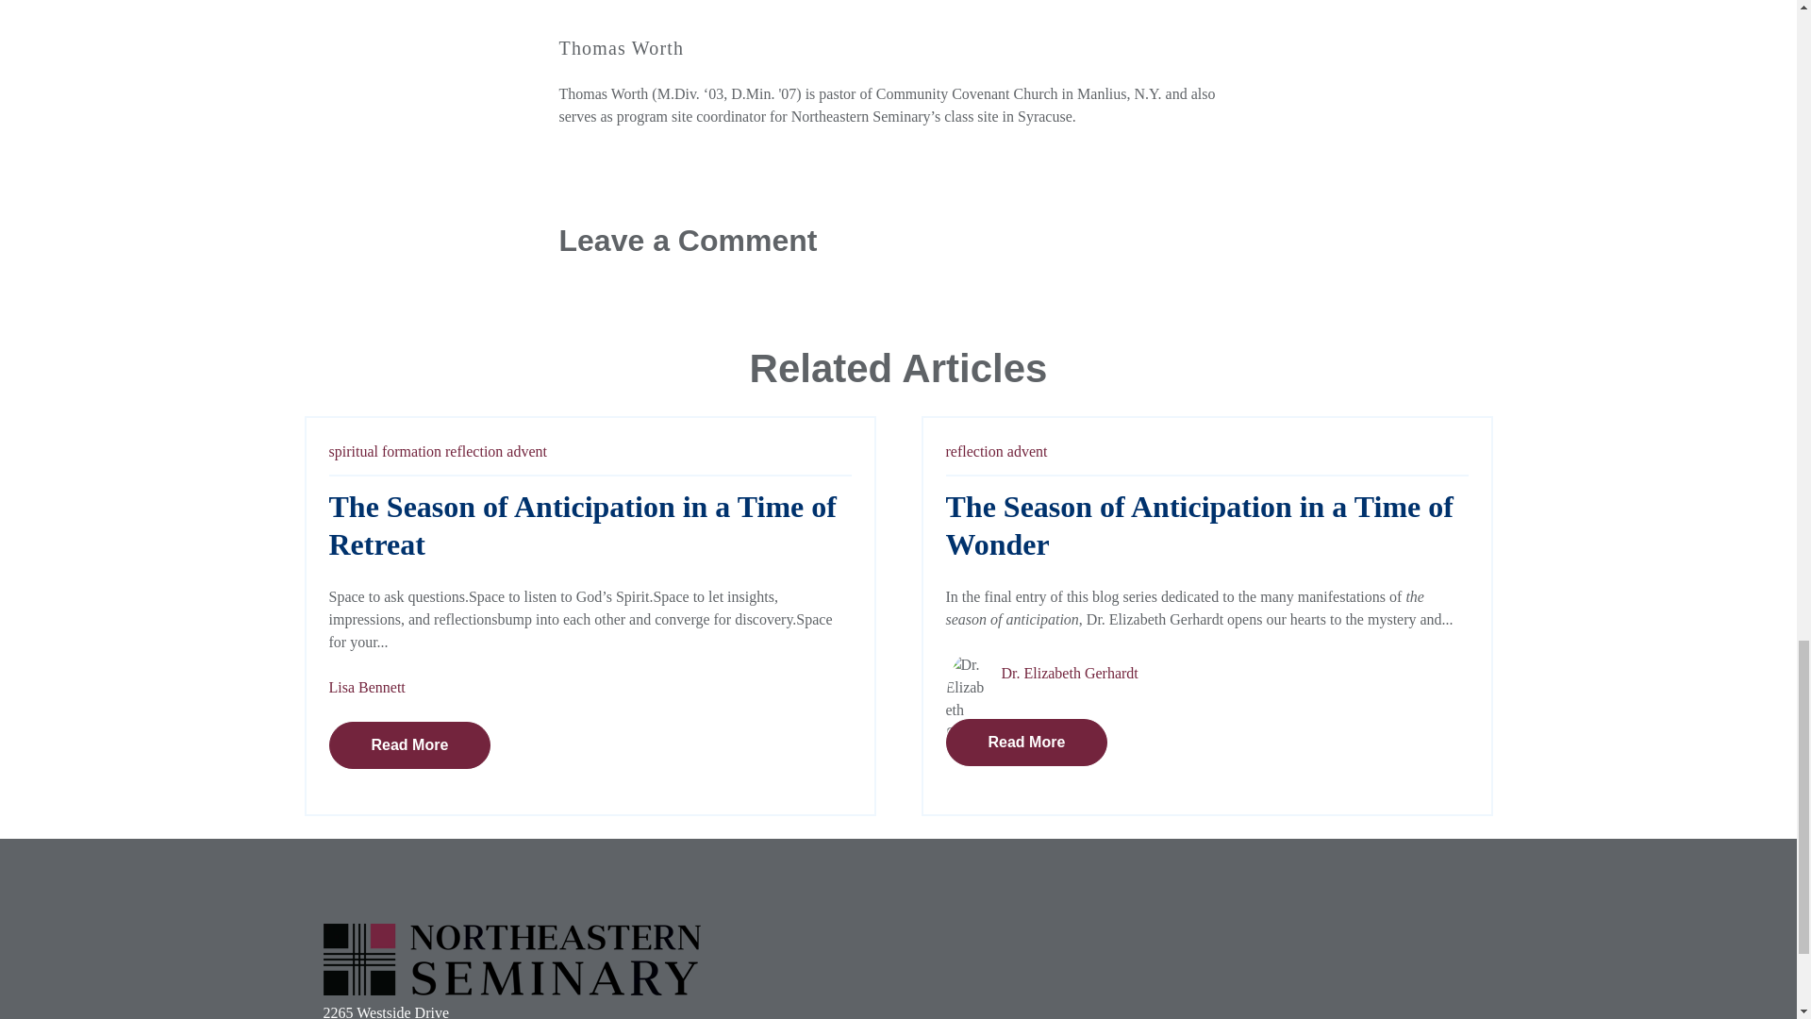  Describe the element at coordinates (474, 451) in the screenshot. I see `reflection` at that location.